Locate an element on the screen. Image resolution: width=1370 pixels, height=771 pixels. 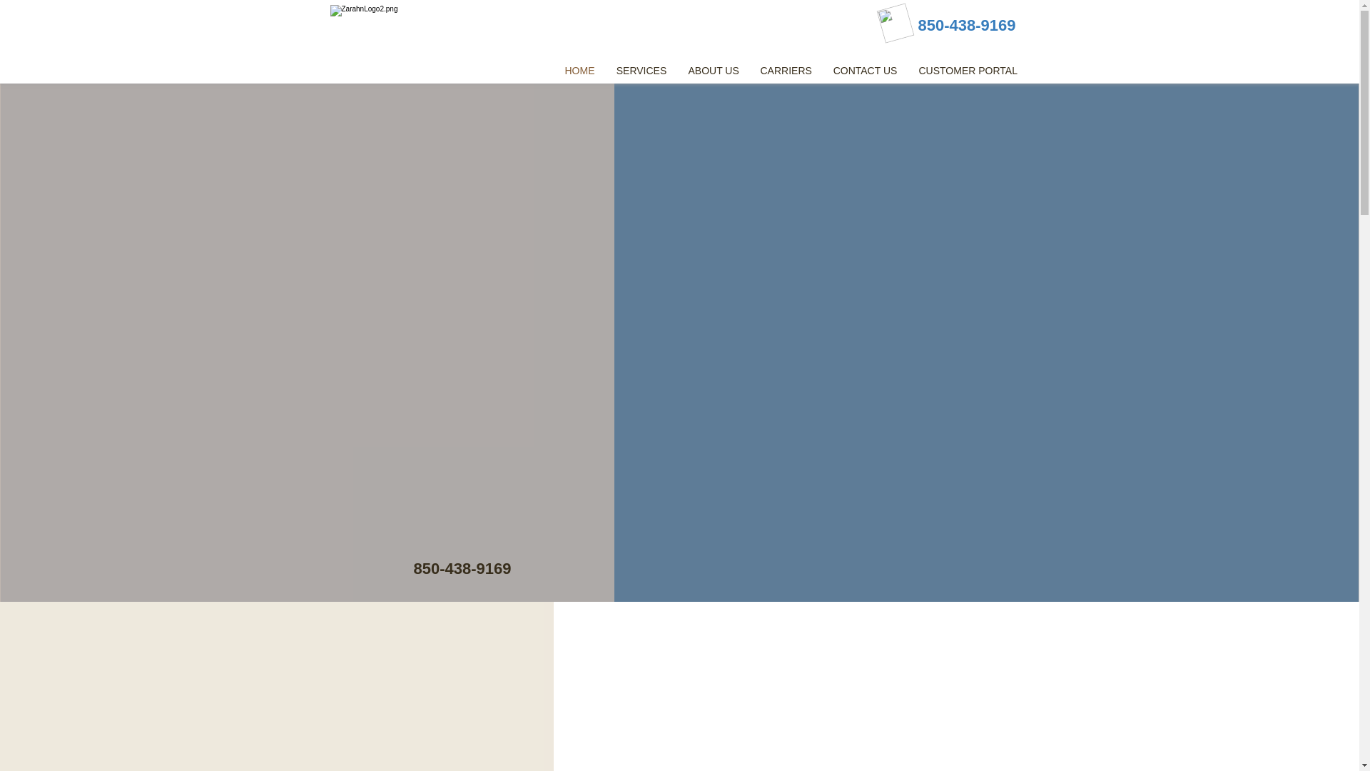
CONTACT US is located at coordinates (865, 71).